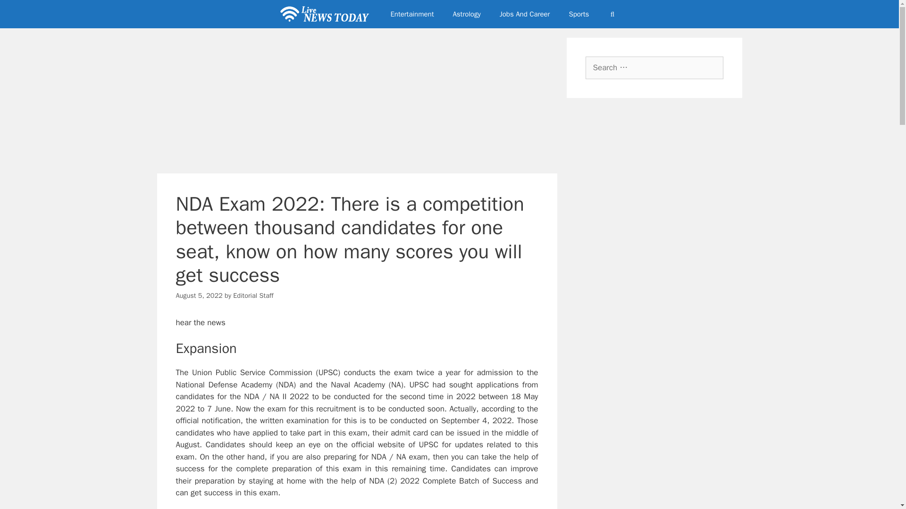 This screenshot has width=906, height=509. What do you see at coordinates (327, 14) in the screenshot?
I see `LIVE NEWS TODAY` at bounding box center [327, 14].